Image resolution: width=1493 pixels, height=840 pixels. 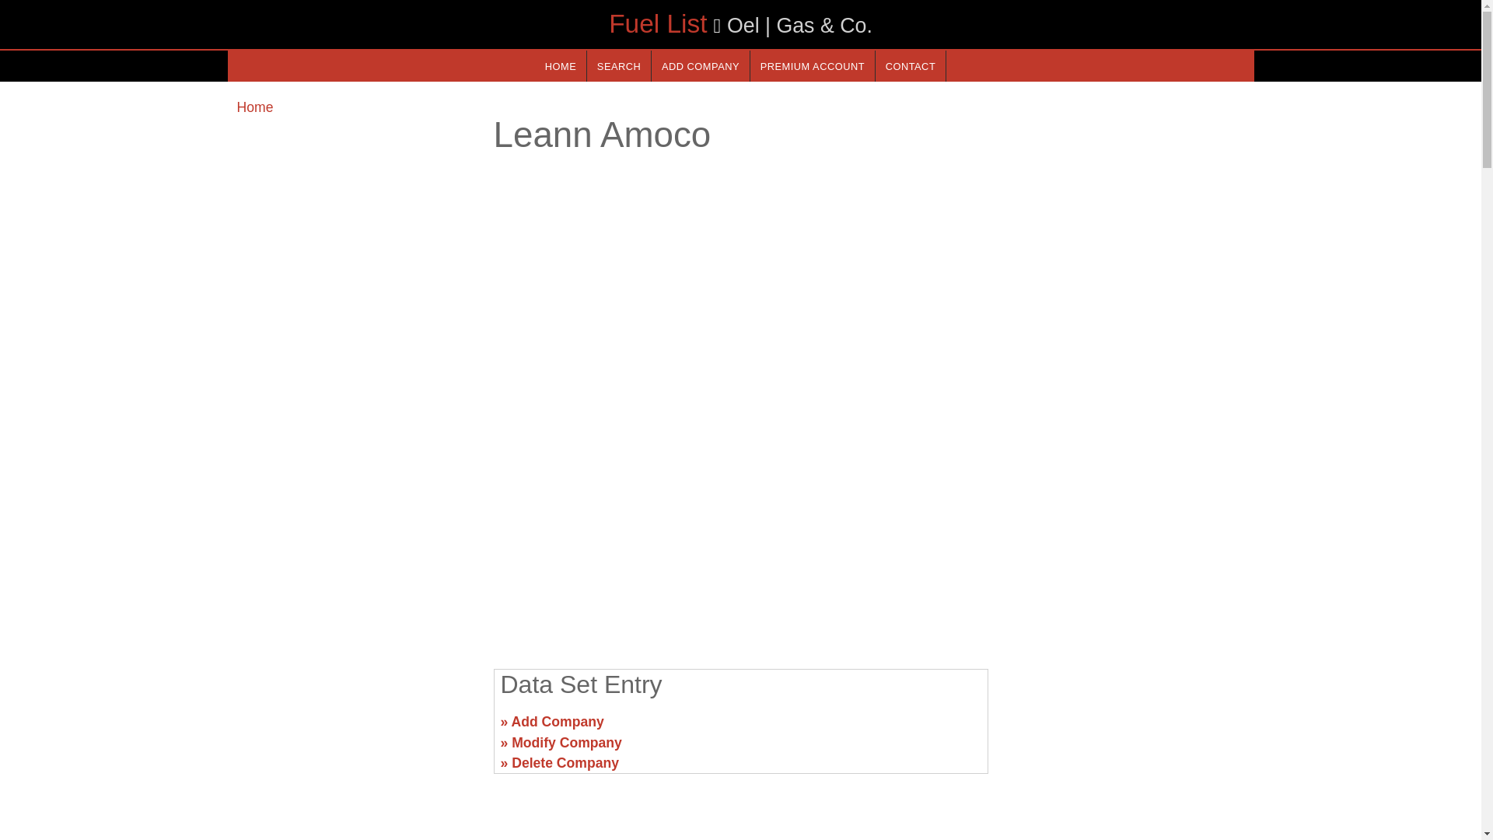 What do you see at coordinates (813, 65) in the screenshot?
I see `Premium account` at bounding box center [813, 65].